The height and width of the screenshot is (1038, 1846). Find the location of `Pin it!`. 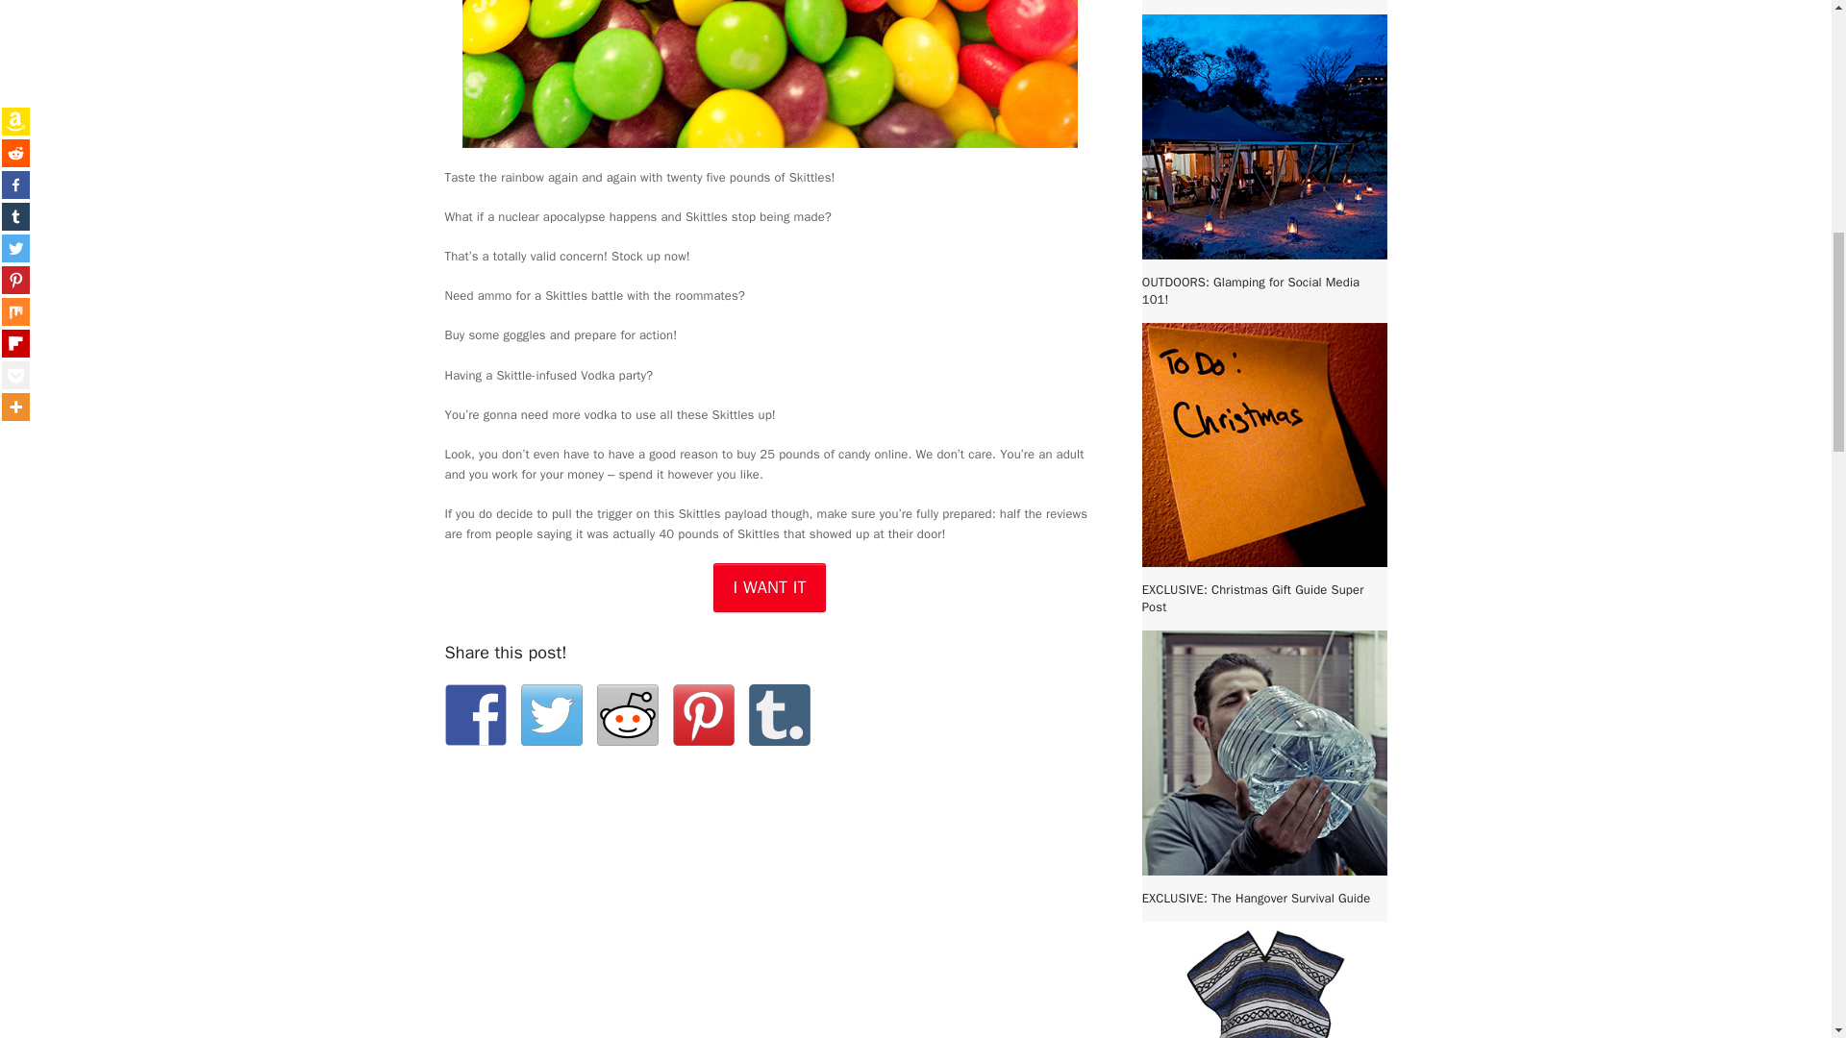

Pin it! is located at coordinates (704, 715).